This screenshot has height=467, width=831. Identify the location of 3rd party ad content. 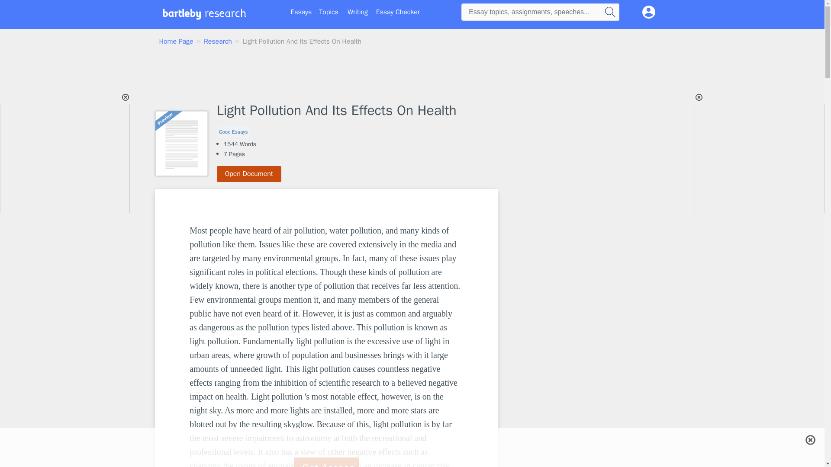
(570, 243).